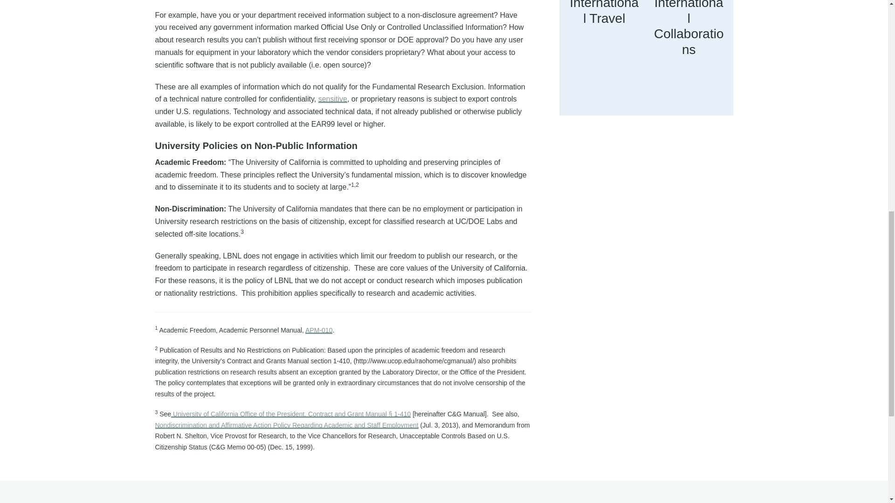 Image resolution: width=895 pixels, height=503 pixels. I want to click on International Collaborations, so click(688, 28).